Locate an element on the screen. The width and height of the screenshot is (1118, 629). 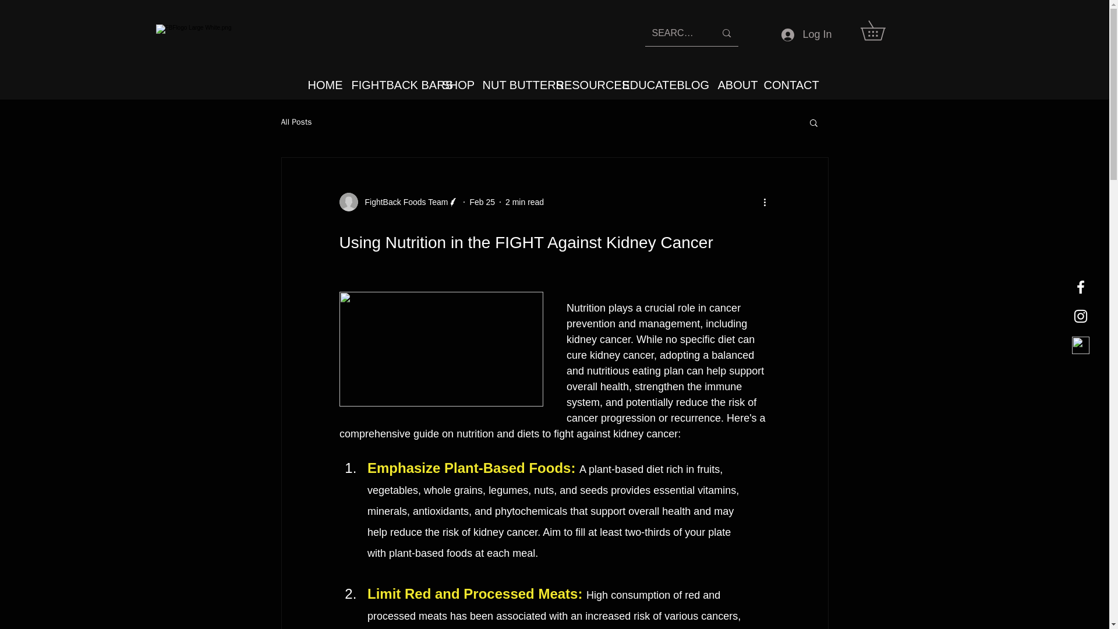
2 min read is located at coordinates (524, 202).